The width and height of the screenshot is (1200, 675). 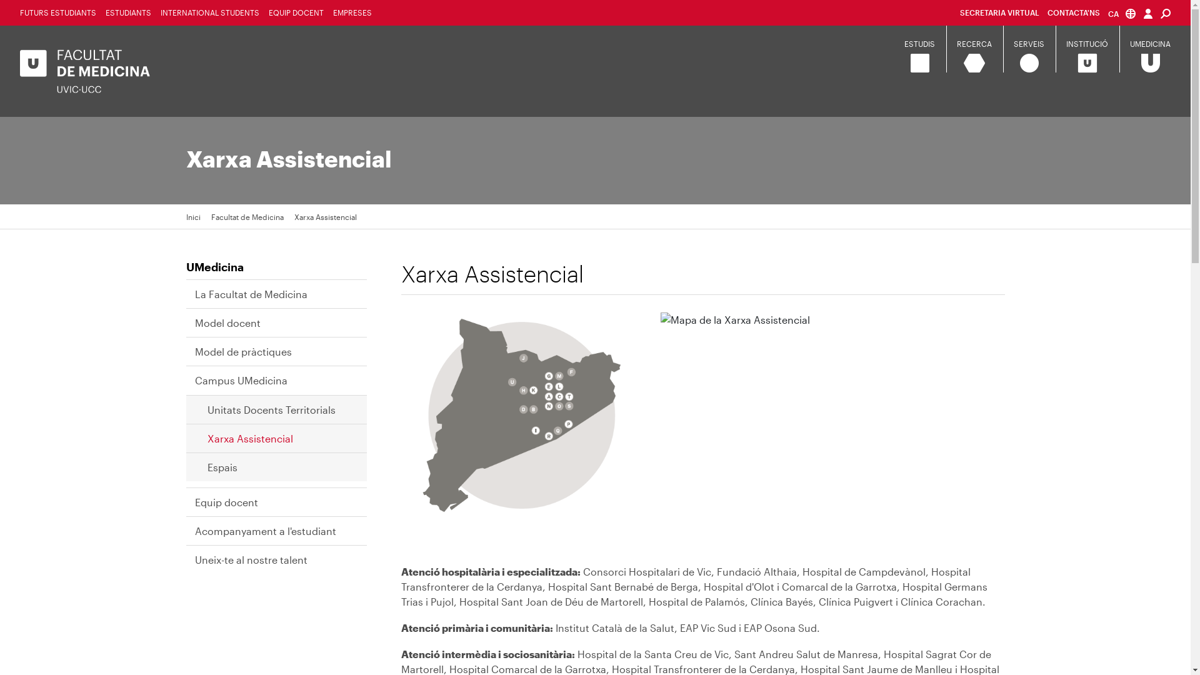 What do you see at coordinates (1150, 44) in the screenshot?
I see `UMEDICINA` at bounding box center [1150, 44].